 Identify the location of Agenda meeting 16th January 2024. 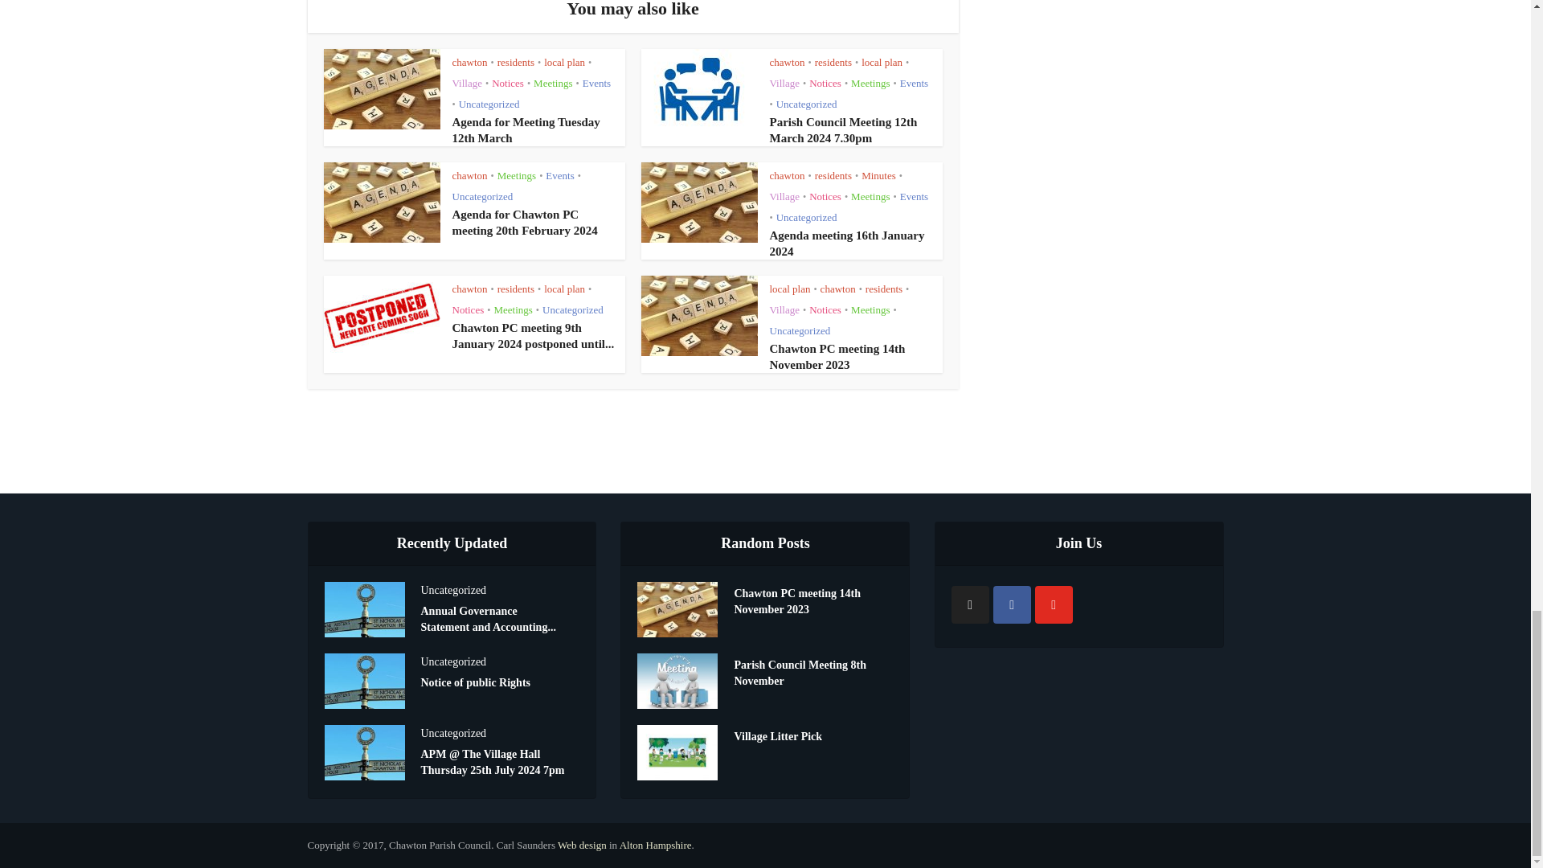
(847, 243).